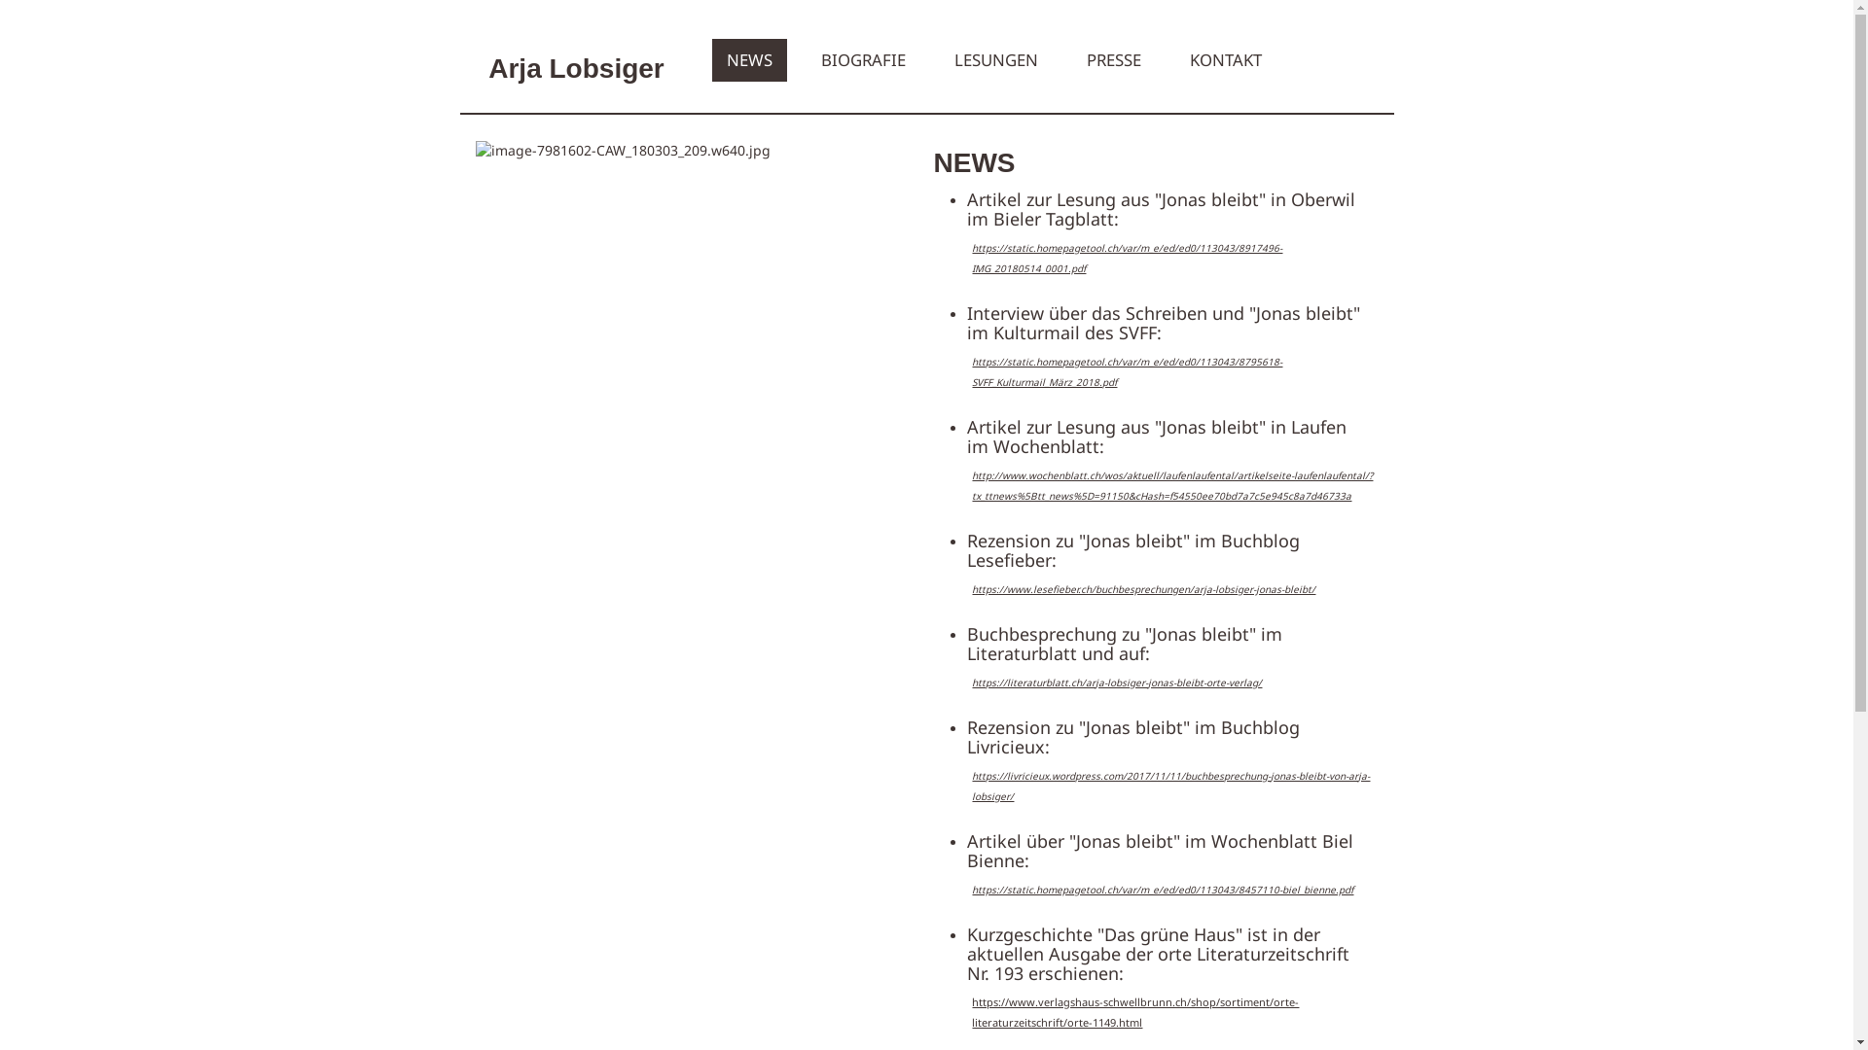  I want to click on LESUNGEN, so click(996, 60).